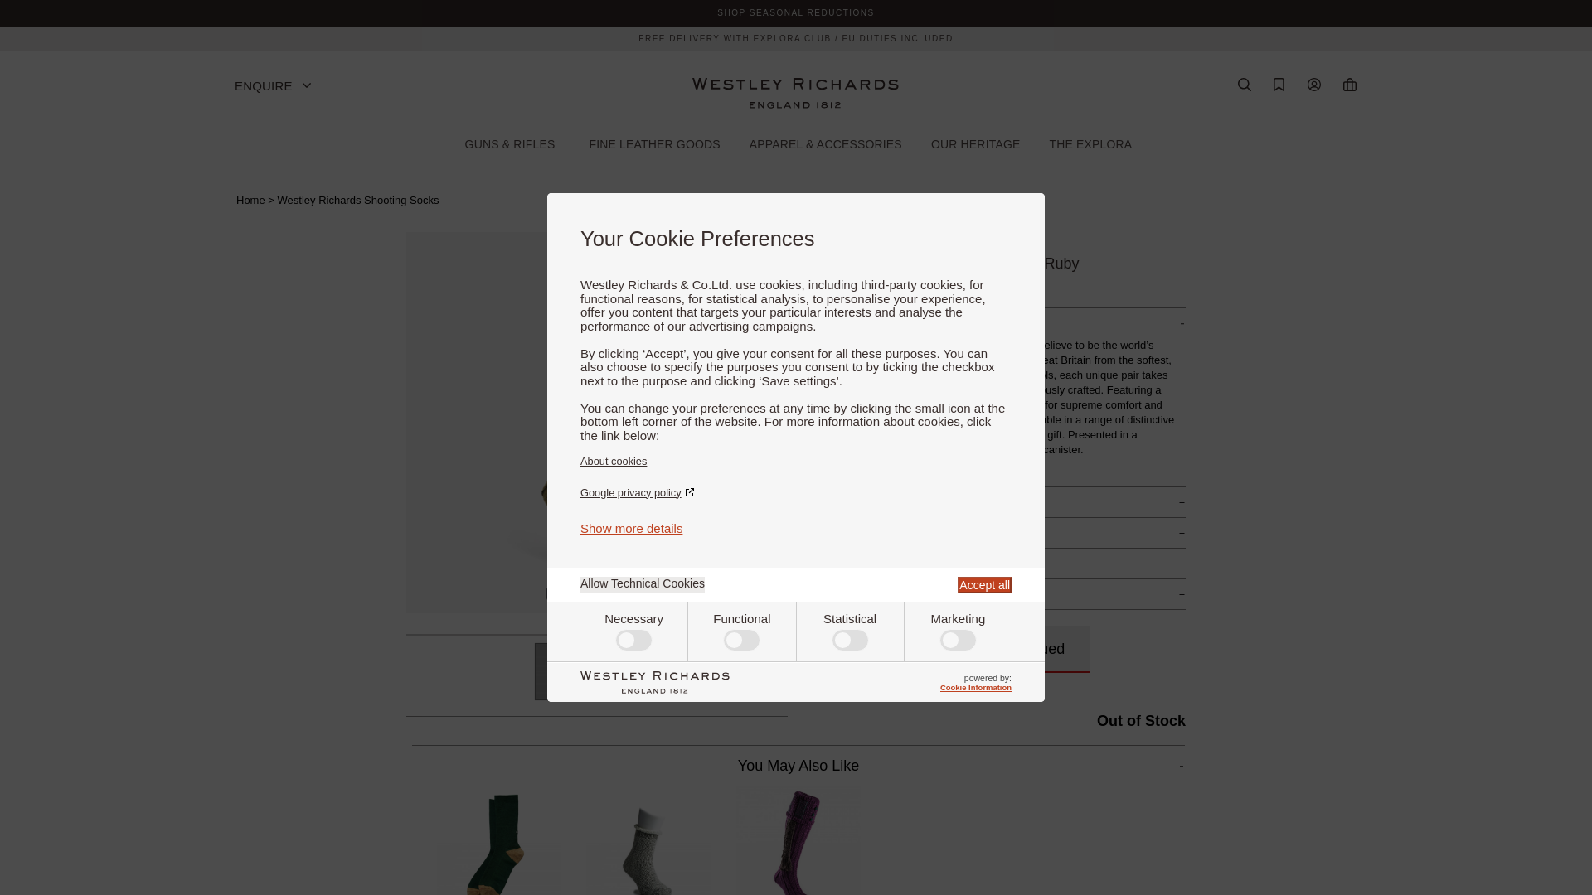 The width and height of the screenshot is (1592, 895). I want to click on Google privacy policy, so click(796, 492).